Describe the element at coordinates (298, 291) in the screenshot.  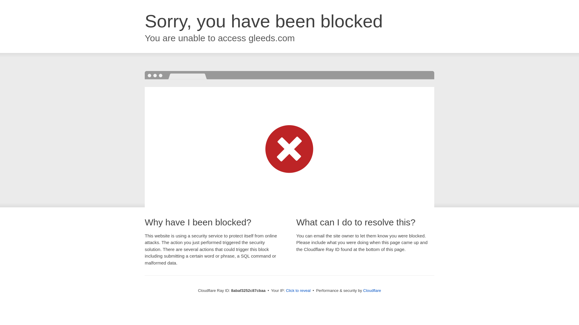
I see `Click to reveal` at that location.